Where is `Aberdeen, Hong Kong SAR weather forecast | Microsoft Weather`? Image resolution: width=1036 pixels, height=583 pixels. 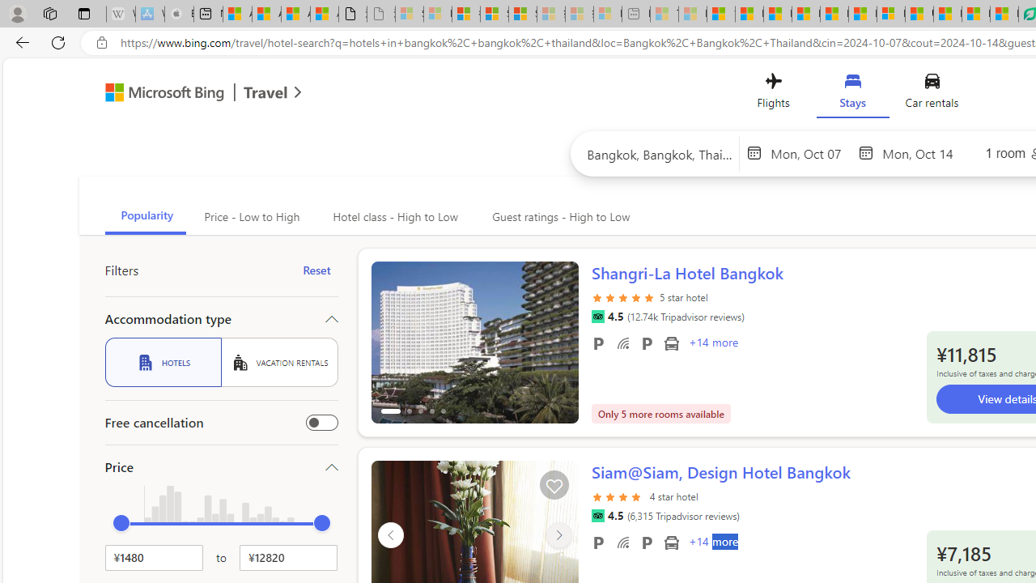
Aberdeen, Hong Kong SAR weather forecast | Microsoft Weather is located at coordinates (266, 15).